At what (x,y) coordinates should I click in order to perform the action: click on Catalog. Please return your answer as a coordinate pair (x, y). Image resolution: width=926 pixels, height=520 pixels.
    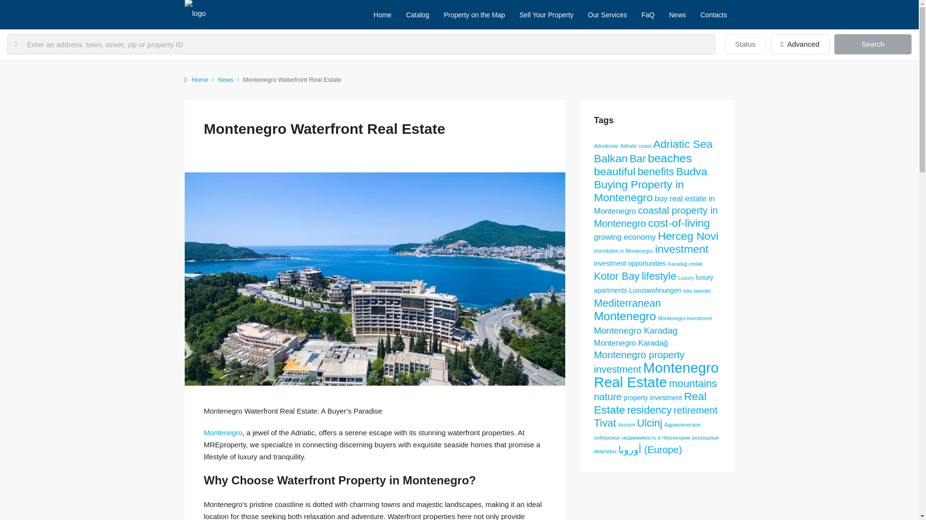
    Looking at the image, I should click on (418, 14).